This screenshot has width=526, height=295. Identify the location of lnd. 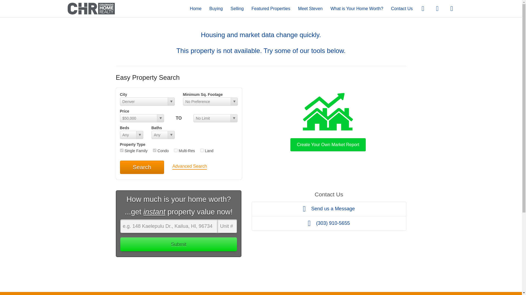
(202, 150).